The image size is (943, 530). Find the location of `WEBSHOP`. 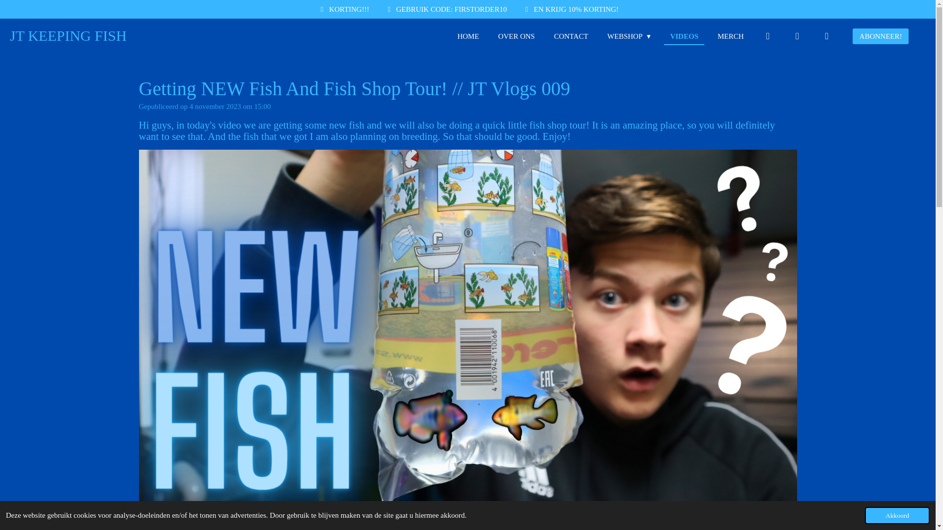

WEBSHOP is located at coordinates (629, 36).